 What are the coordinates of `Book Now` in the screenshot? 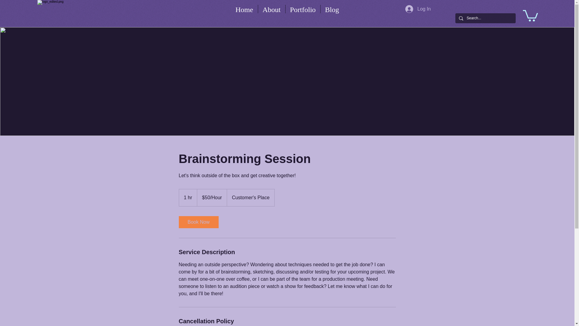 It's located at (198, 222).